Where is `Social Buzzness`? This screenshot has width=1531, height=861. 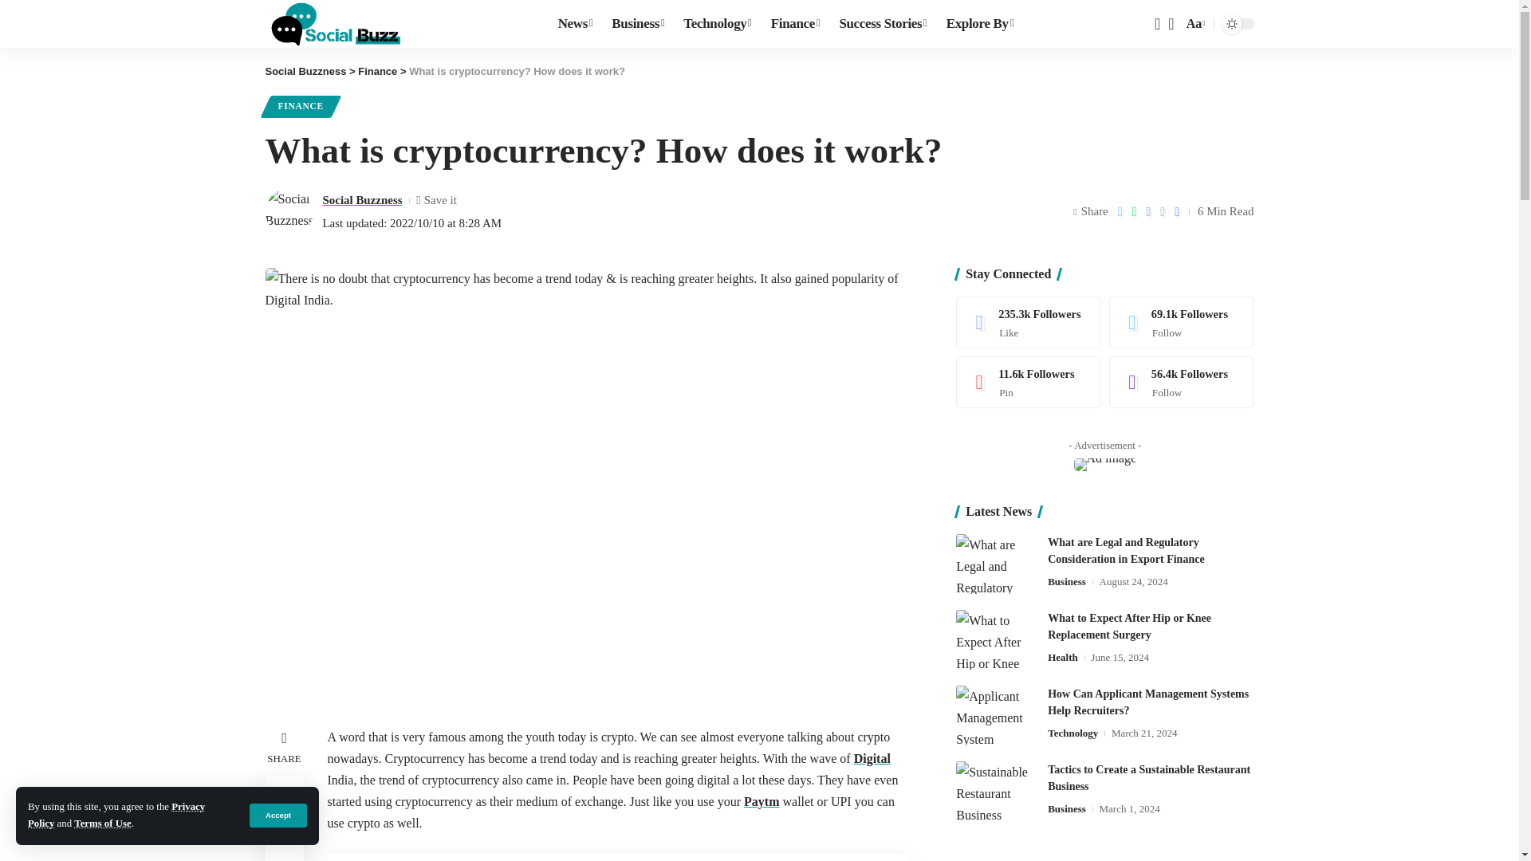 Social Buzzness is located at coordinates (334, 24).